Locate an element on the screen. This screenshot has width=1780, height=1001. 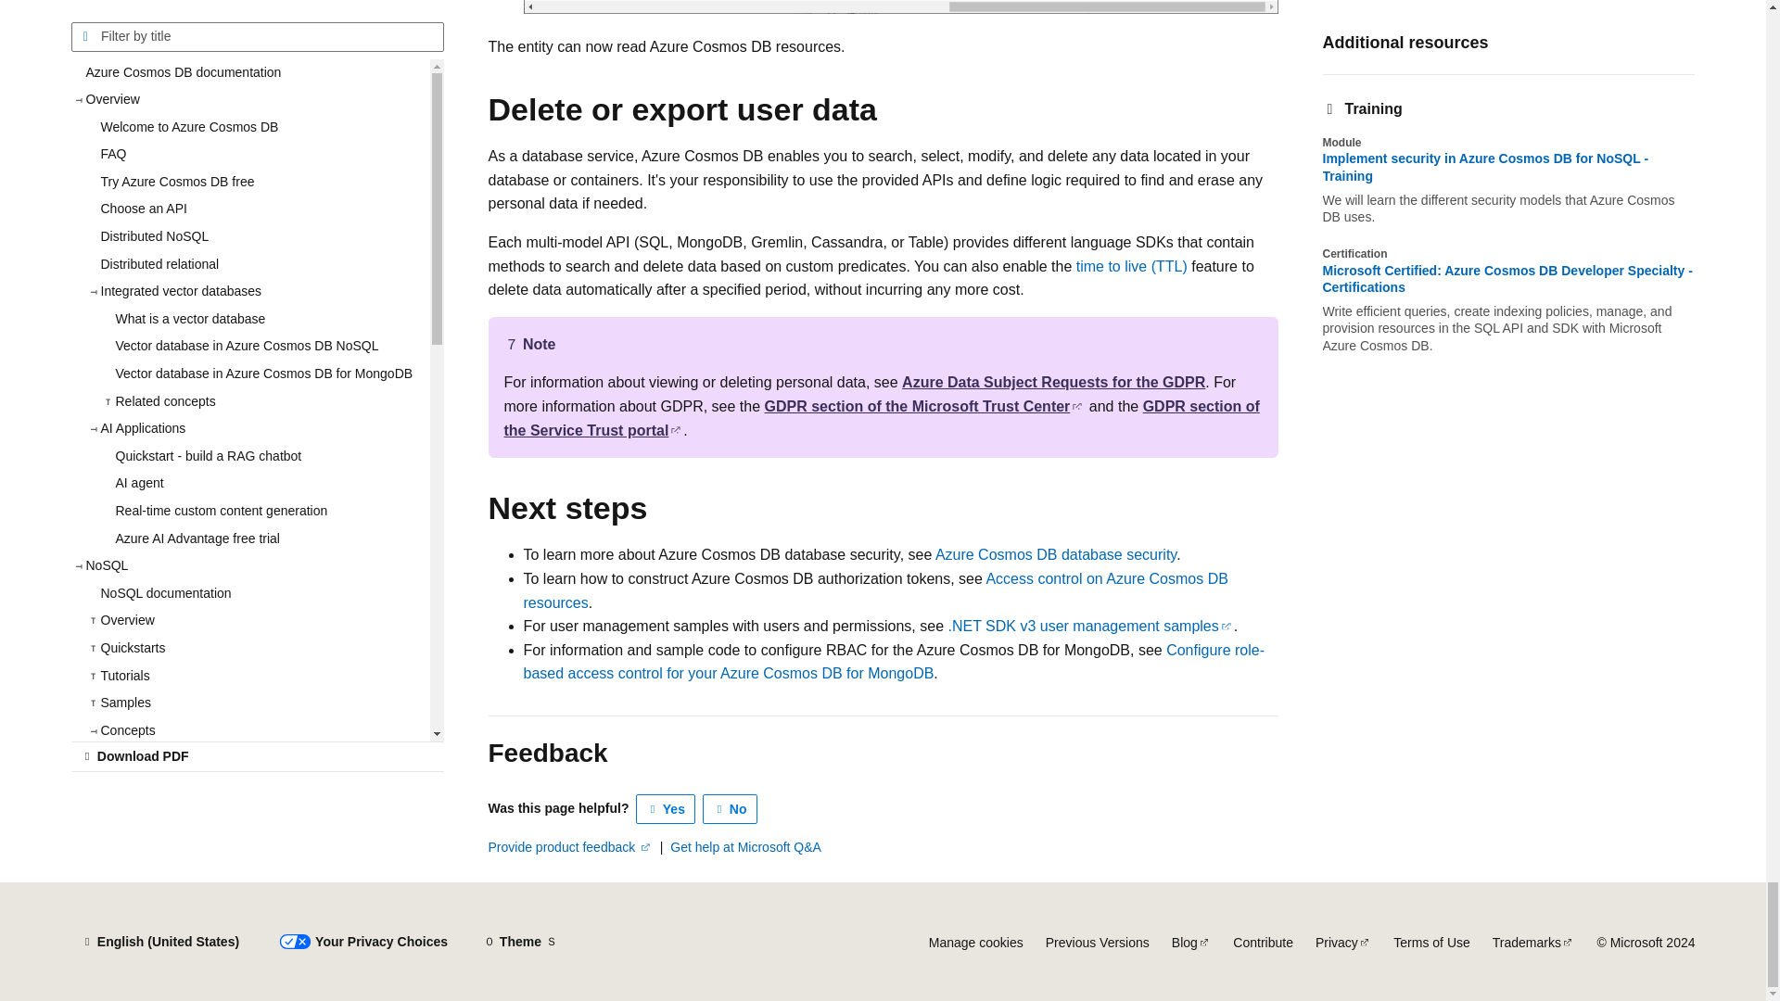
This article is not helpful is located at coordinates (731, 808).